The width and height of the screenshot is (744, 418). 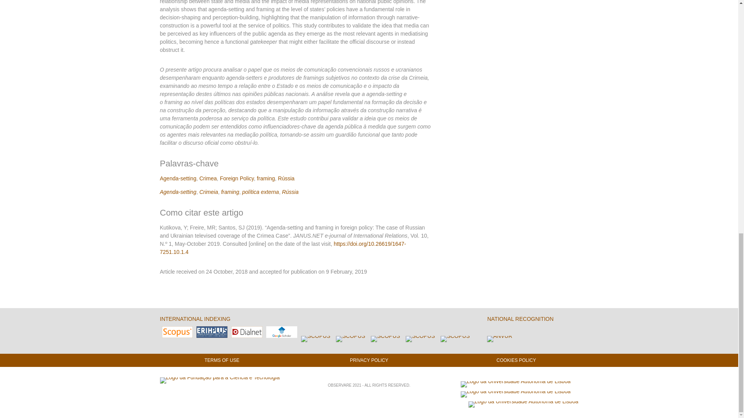 What do you see at coordinates (212, 332) in the screenshot?
I see `erih` at bounding box center [212, 332].